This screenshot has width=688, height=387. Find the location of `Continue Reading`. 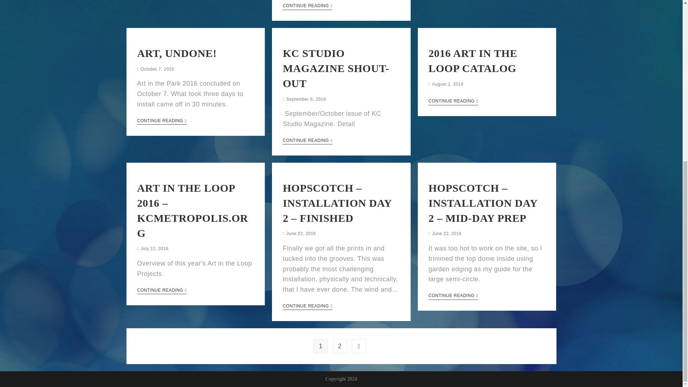

Continue Reading is located at coordinates (307, 141).